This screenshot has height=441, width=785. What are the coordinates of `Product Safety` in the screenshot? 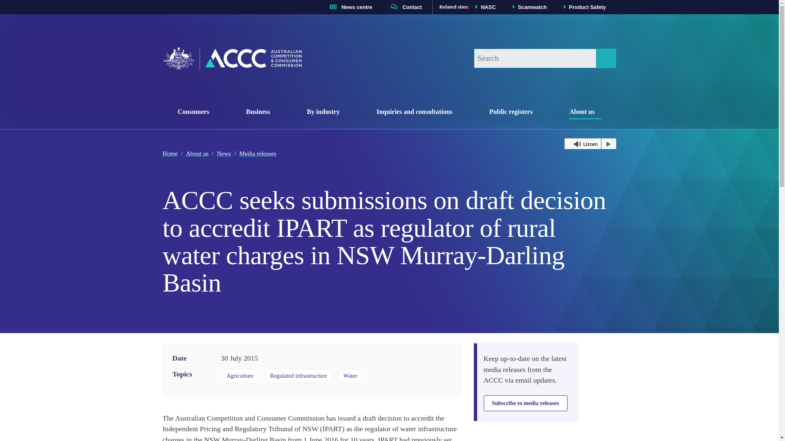 It's located at (583, 7).